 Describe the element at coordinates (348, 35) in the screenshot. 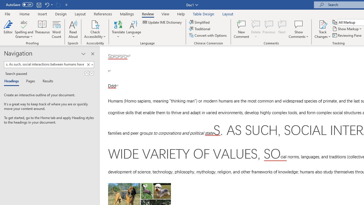

I see `Reviewing Pane` at that location.